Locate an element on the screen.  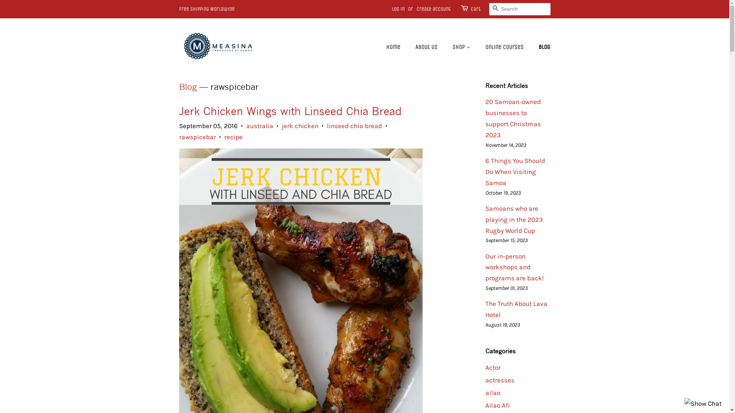
The Truth About Lava Hotel is located at coordinates (516, 309).